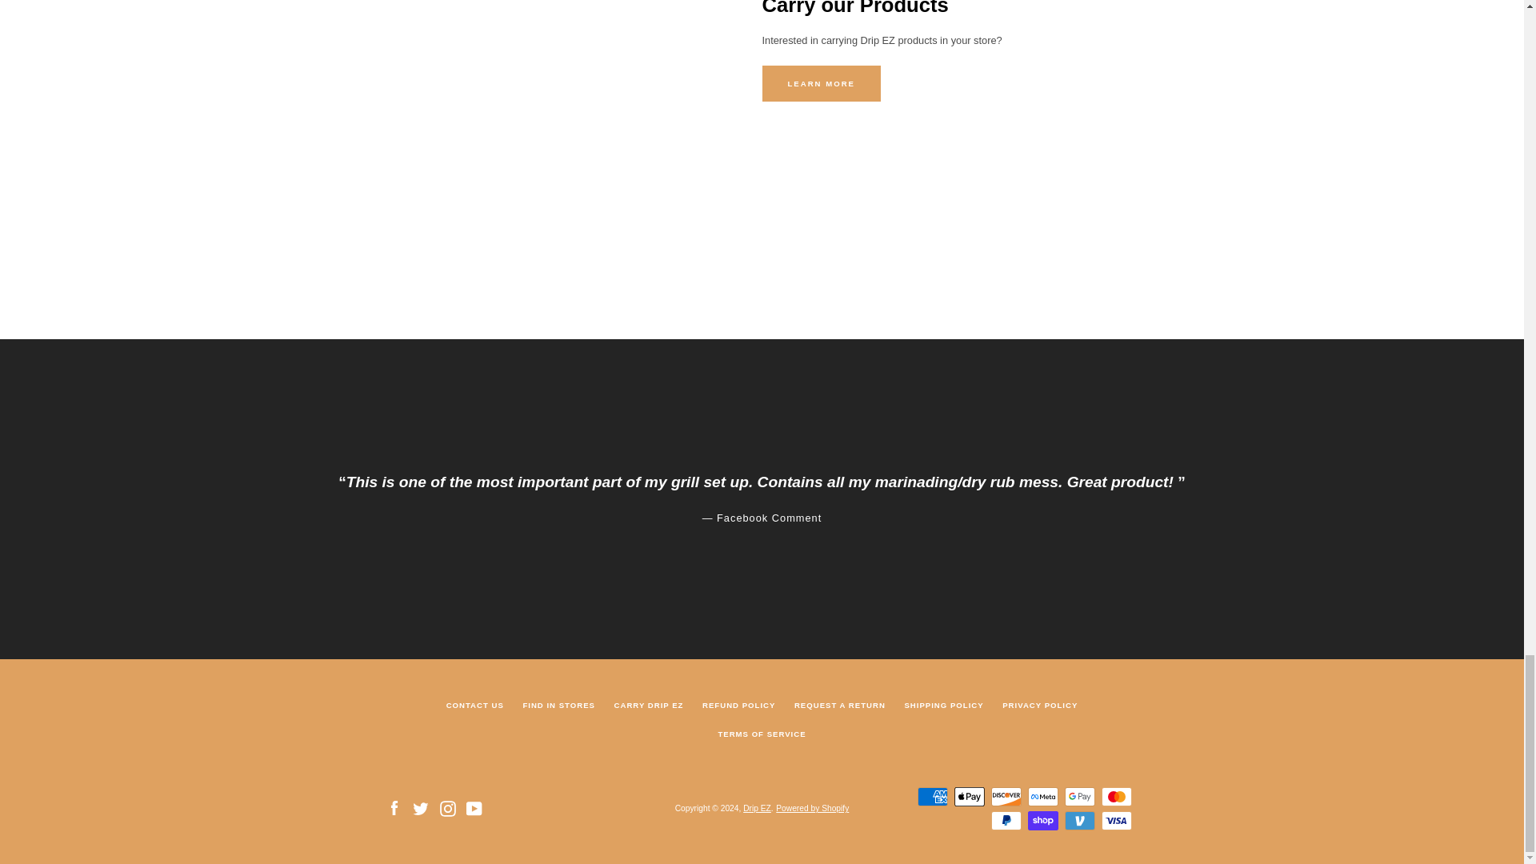 The image size is (1536, 864). What do you see at coordinates (932, 796) in the screenshot?
I see `American Express` at bounding box center [932, 796].